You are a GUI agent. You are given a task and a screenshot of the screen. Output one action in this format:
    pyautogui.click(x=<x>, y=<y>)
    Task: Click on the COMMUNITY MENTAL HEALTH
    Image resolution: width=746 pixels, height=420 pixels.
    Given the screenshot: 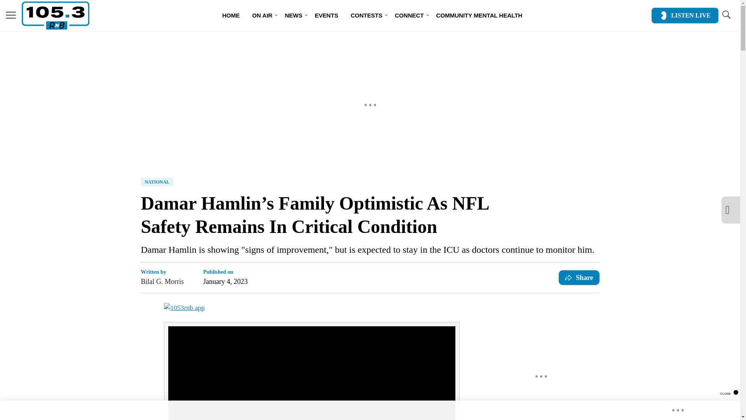 What is the action you would take?
    pyautogui.click(x=479, y=16)
    